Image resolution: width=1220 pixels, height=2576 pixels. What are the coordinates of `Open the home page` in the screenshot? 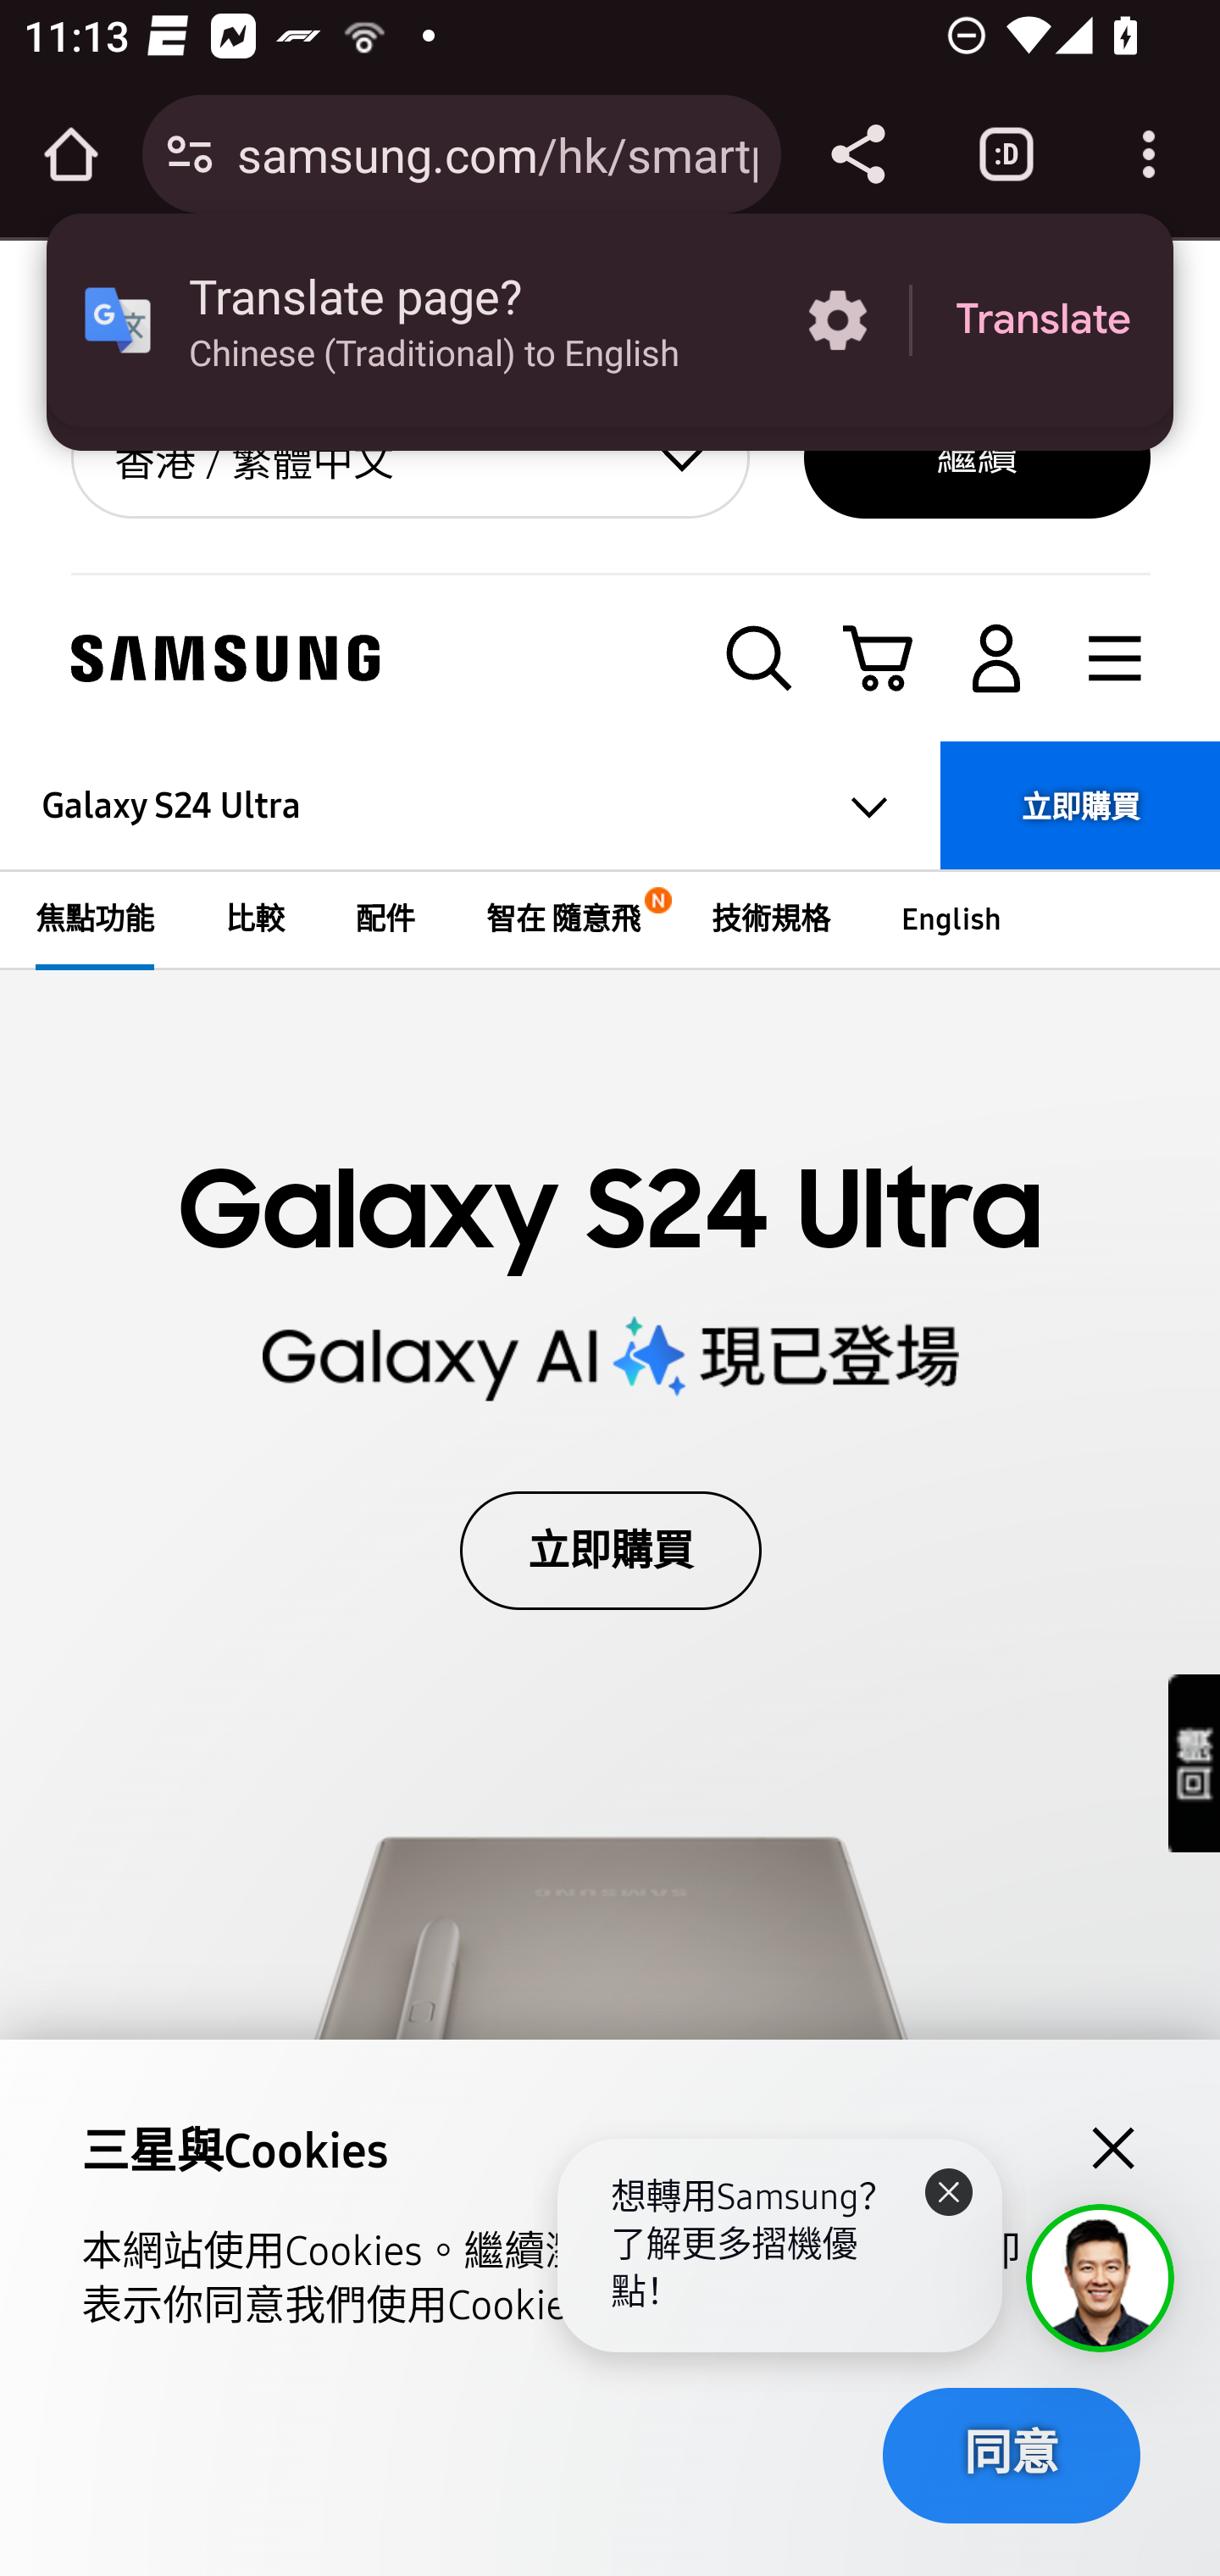 It's located at (71, 154).